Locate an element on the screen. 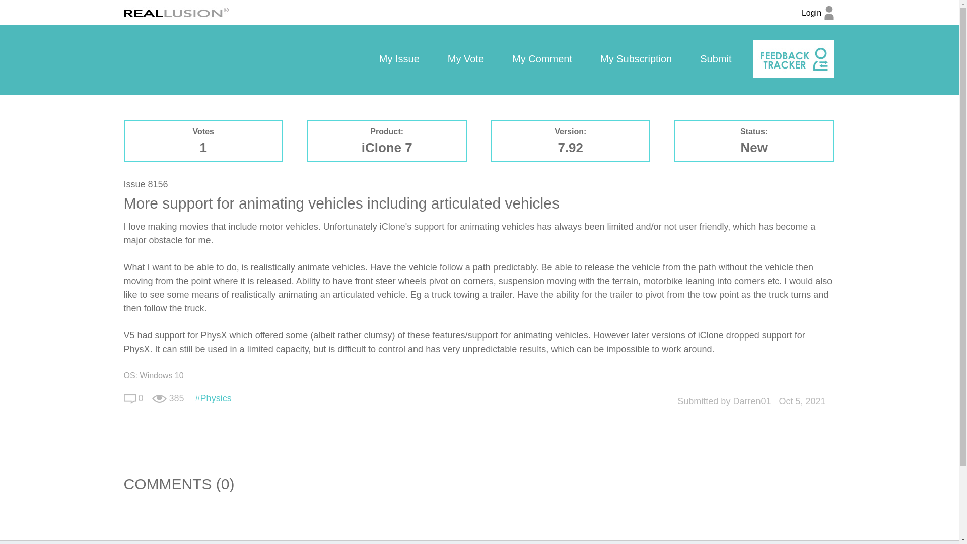 The image size is (967, 544). Comments is located at coordinates (130, 399).